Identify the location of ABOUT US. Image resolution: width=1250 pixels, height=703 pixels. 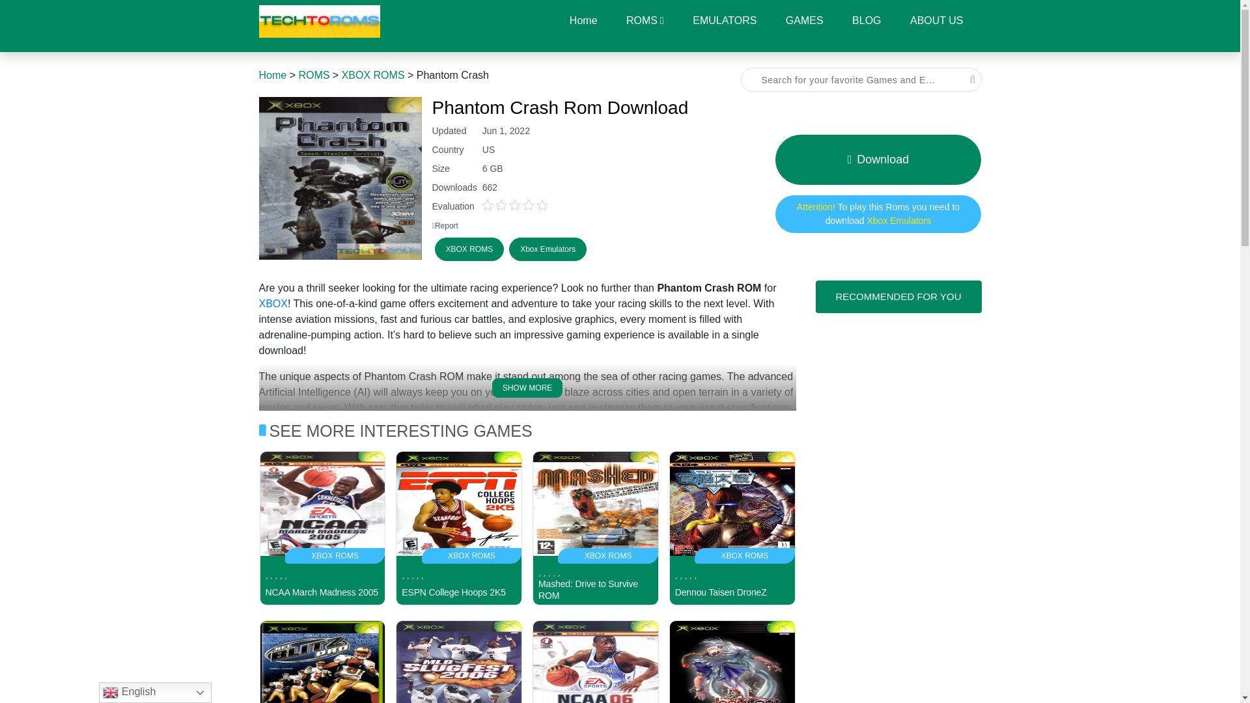
(936, 20).